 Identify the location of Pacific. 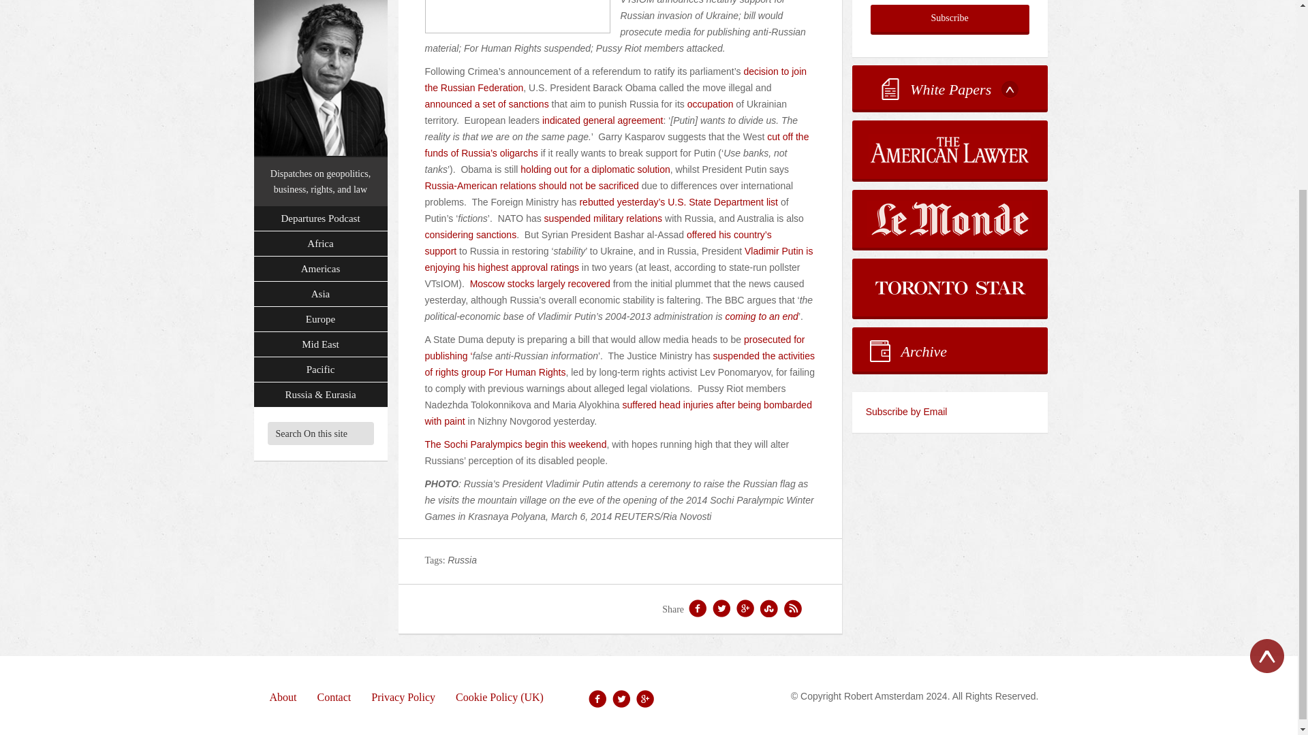
(320, 211).